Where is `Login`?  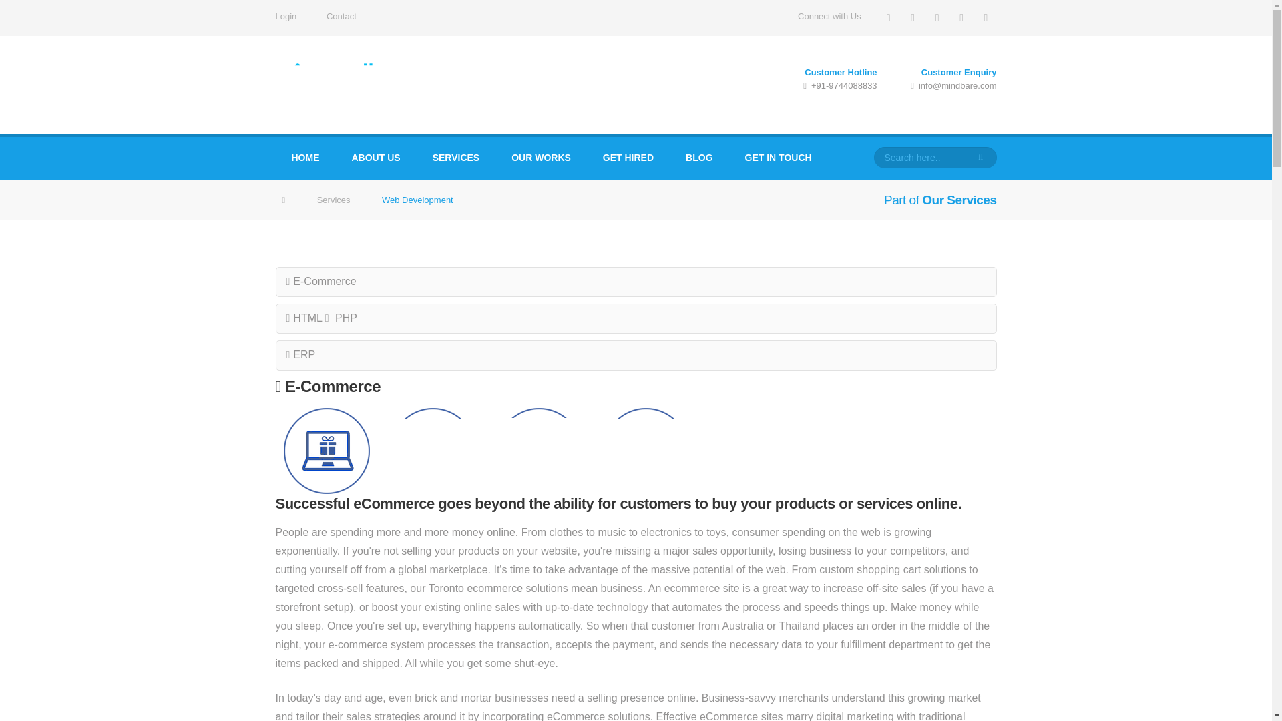 Login is located at coordinates (286, 16).